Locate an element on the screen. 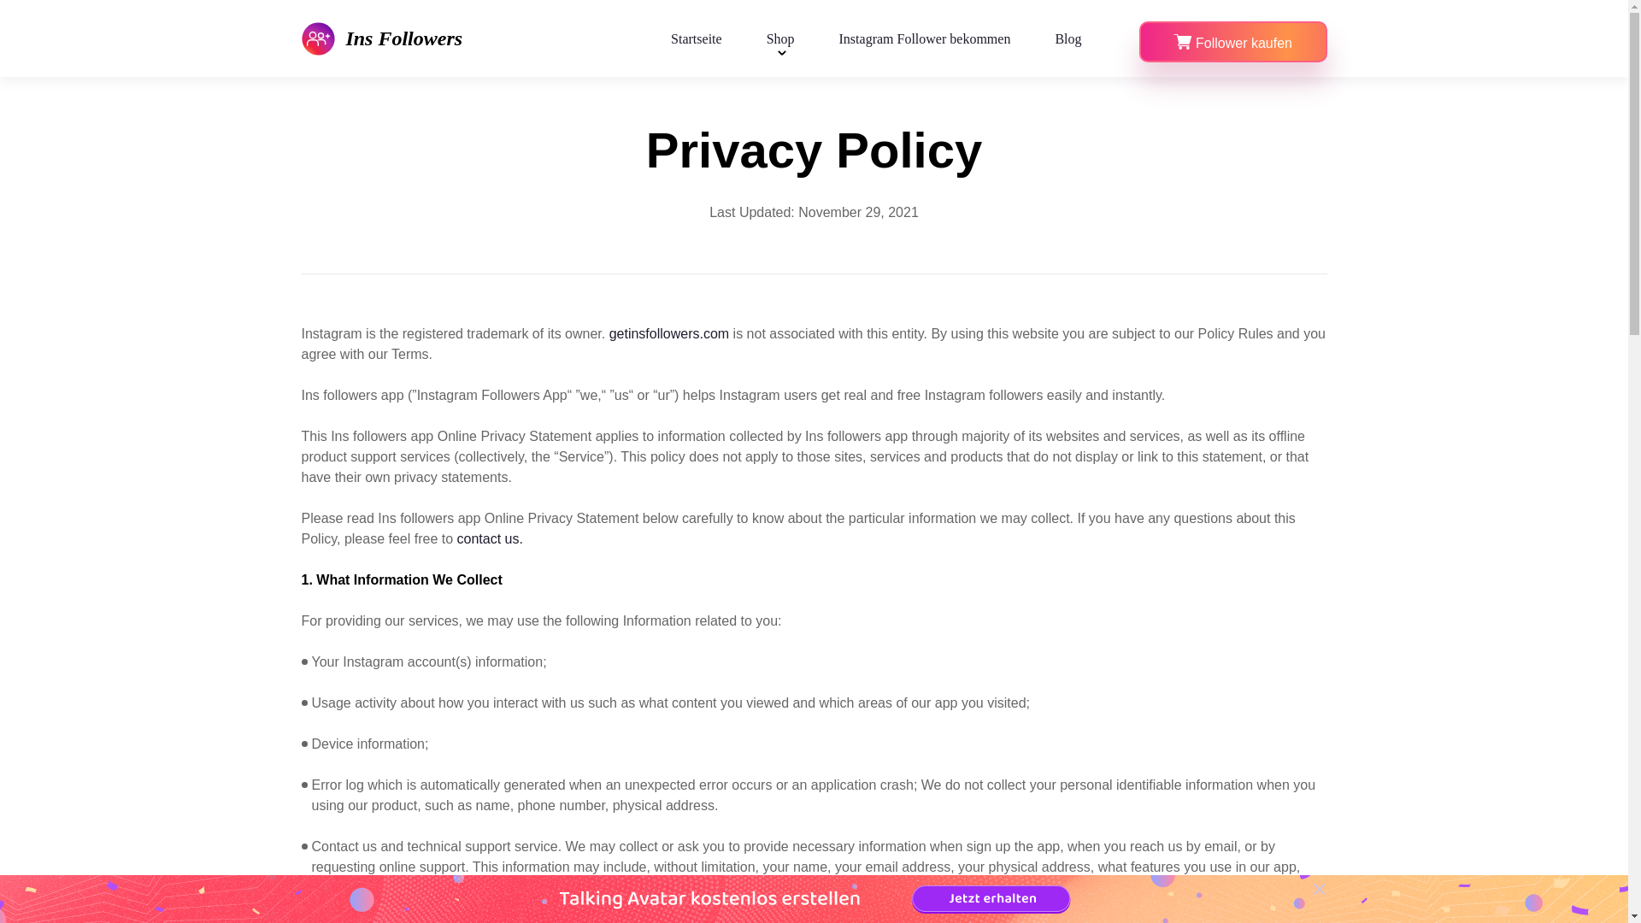 The height and width of the screenshot is (923, 1641). Startseite is located at coordinates (696, 38).